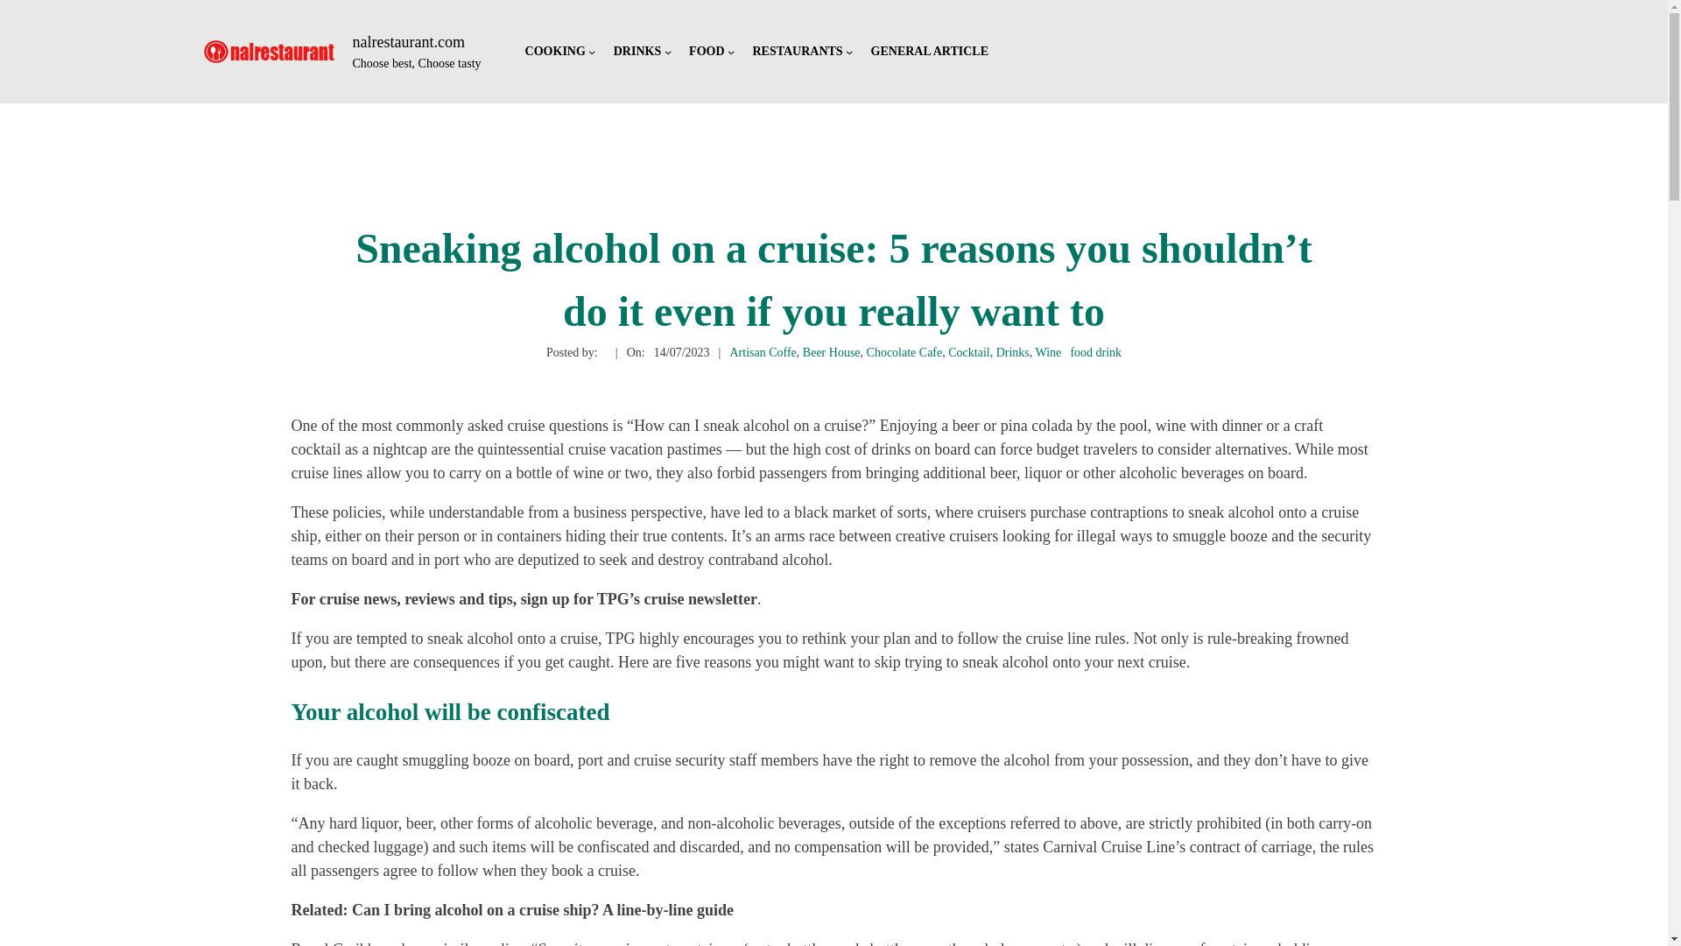 The width and height of the screenshot is (1681, 946). I want to click on GENERAL ARTICLE, so click(930, 53).